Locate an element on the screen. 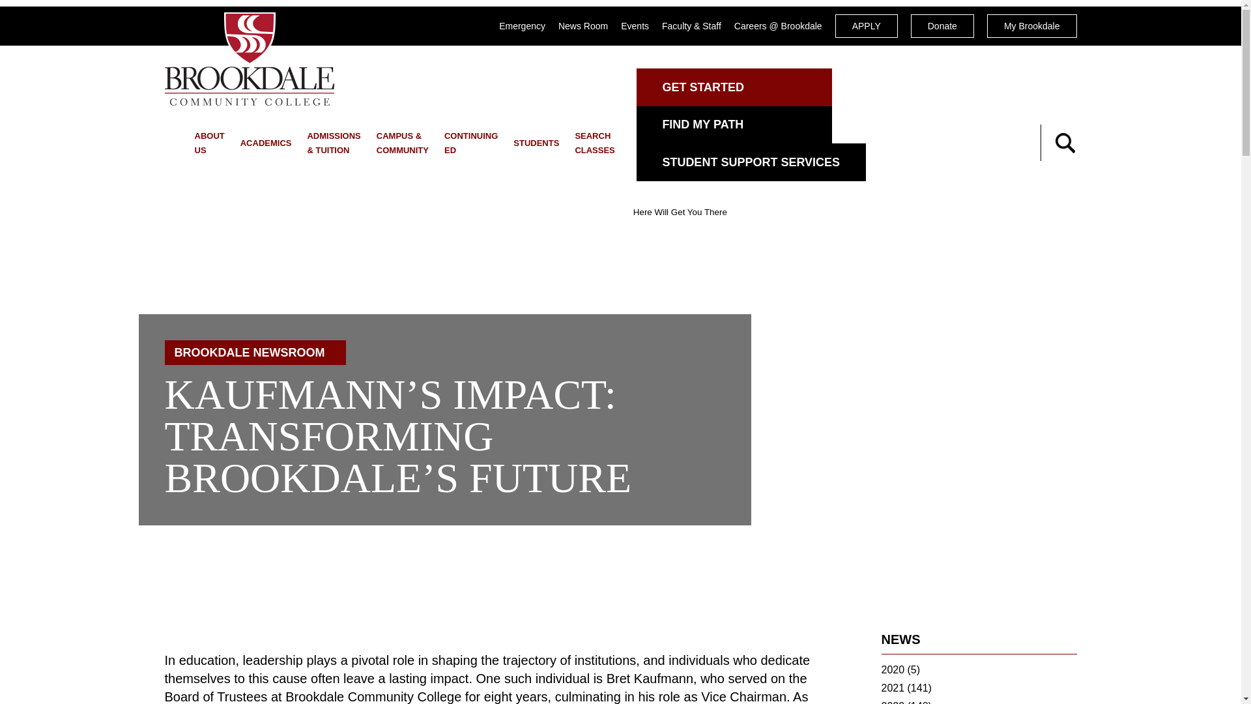 The image size is (1251, 704). ABOUT US is located at coordinates (208, 142).